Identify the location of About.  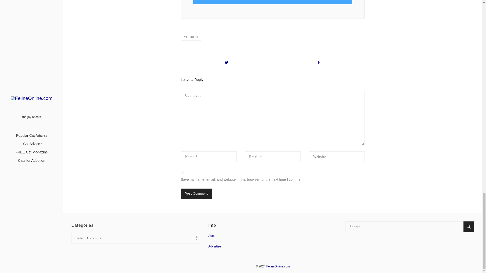
(212, 237).